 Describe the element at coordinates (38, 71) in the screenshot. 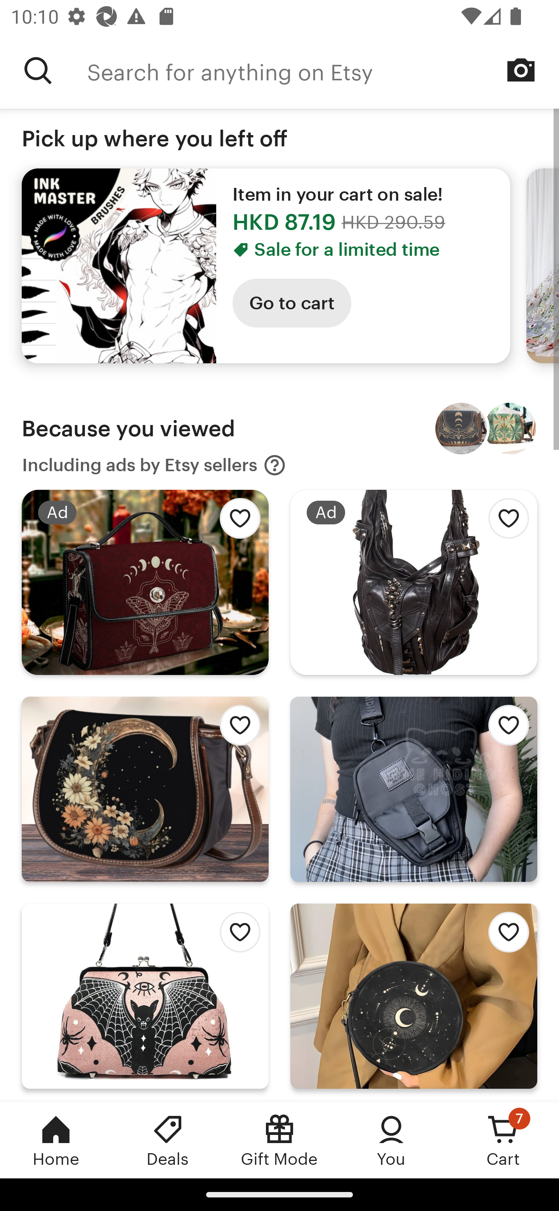

I see `Search for anything on Etsy` at that location.